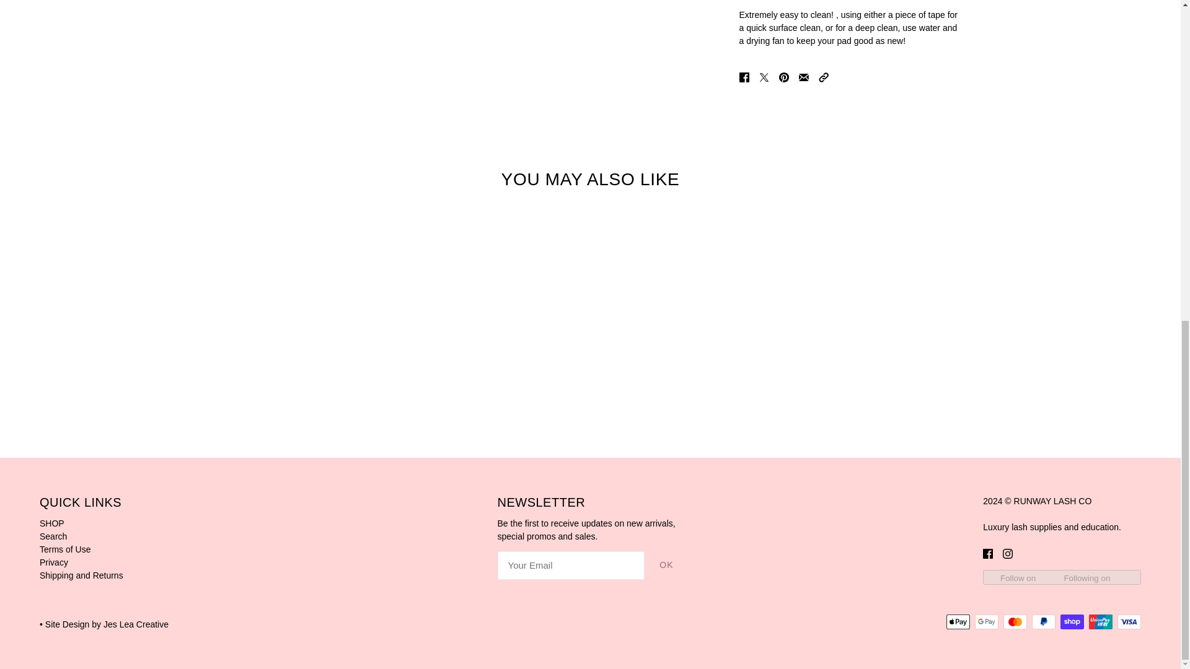 The width and height of the screenshot is (1190, 669). What do you see at coordinates (64, 549) in the screenshot?
I see `Terms of Use` at bounding box center [64, 549].